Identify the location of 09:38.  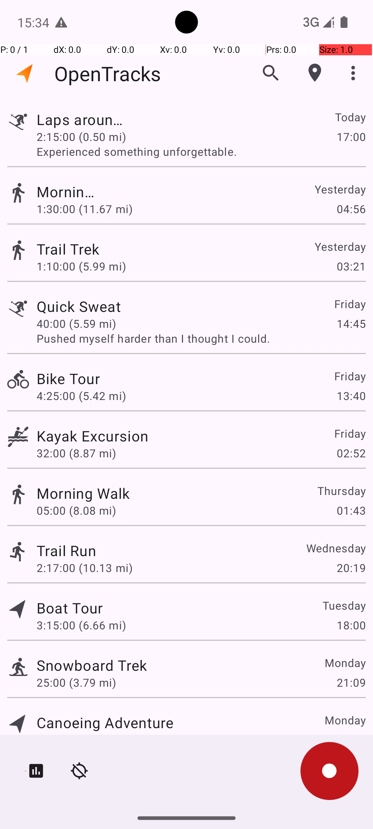
(351, 740).